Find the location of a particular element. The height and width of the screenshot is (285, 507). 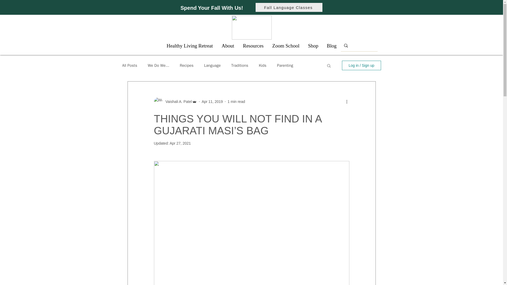

Kids is located at coordinates (262, 65).